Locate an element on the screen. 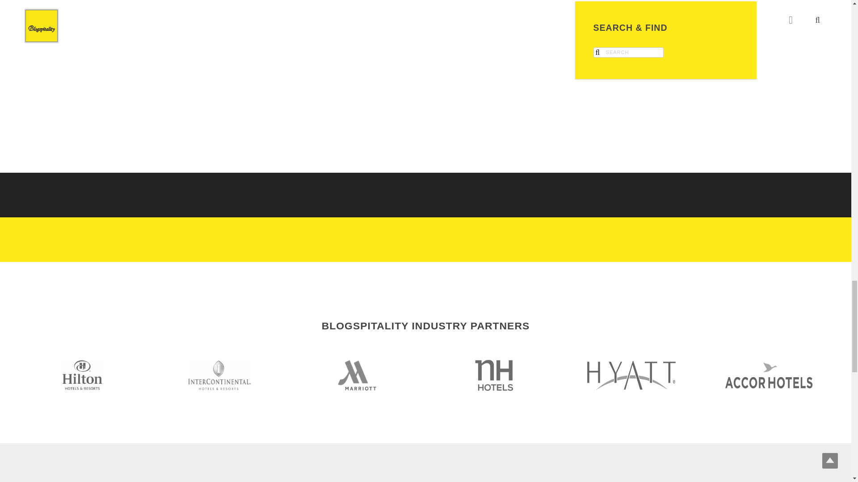 The width and height of the screenshot is (858, 482). NH Hotels is located at coordinates (494, 375).